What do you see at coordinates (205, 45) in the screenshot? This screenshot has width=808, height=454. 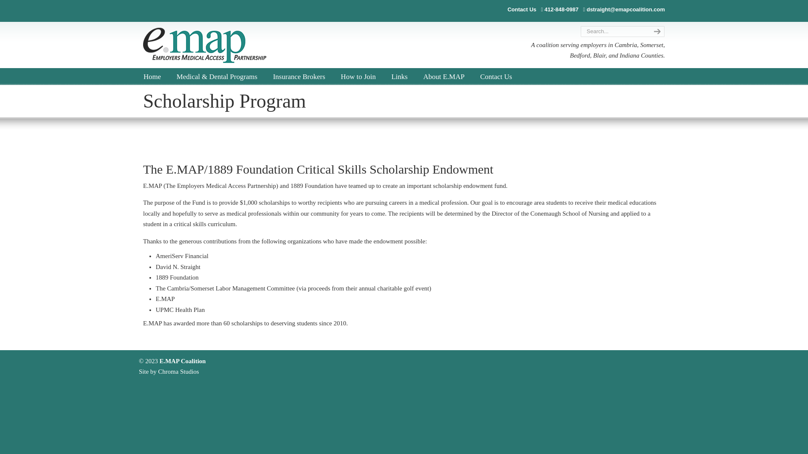 I see `EMAP` at bounding box center [205, 45].